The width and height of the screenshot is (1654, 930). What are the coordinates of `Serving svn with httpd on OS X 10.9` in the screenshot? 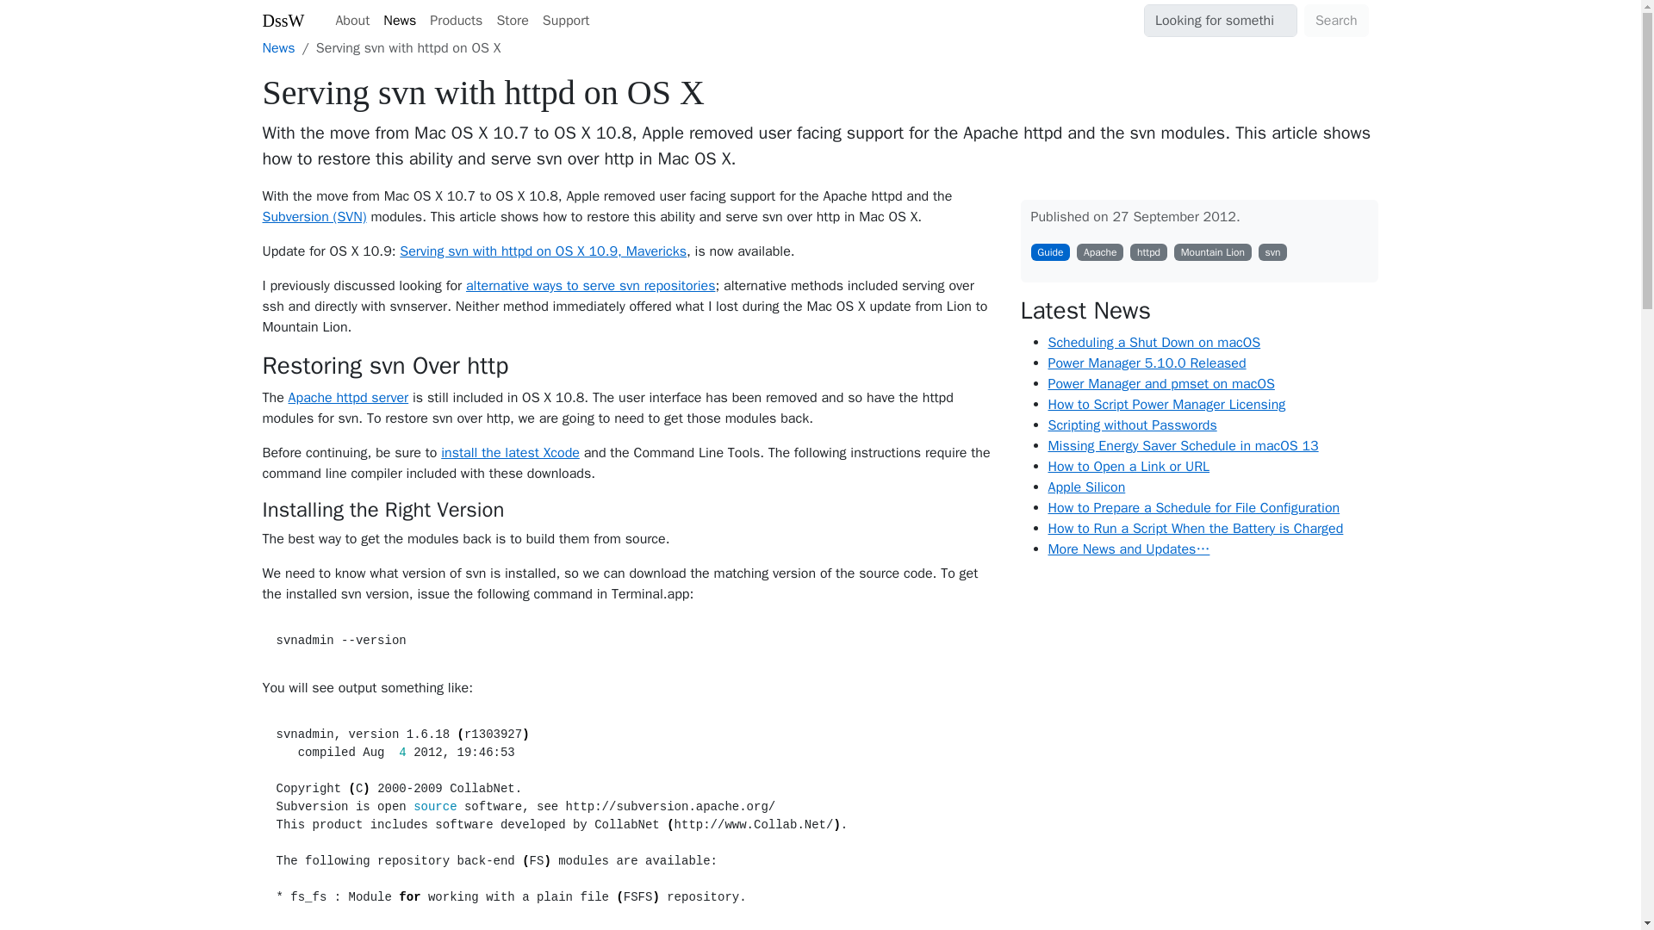 It's located at (543, 251).